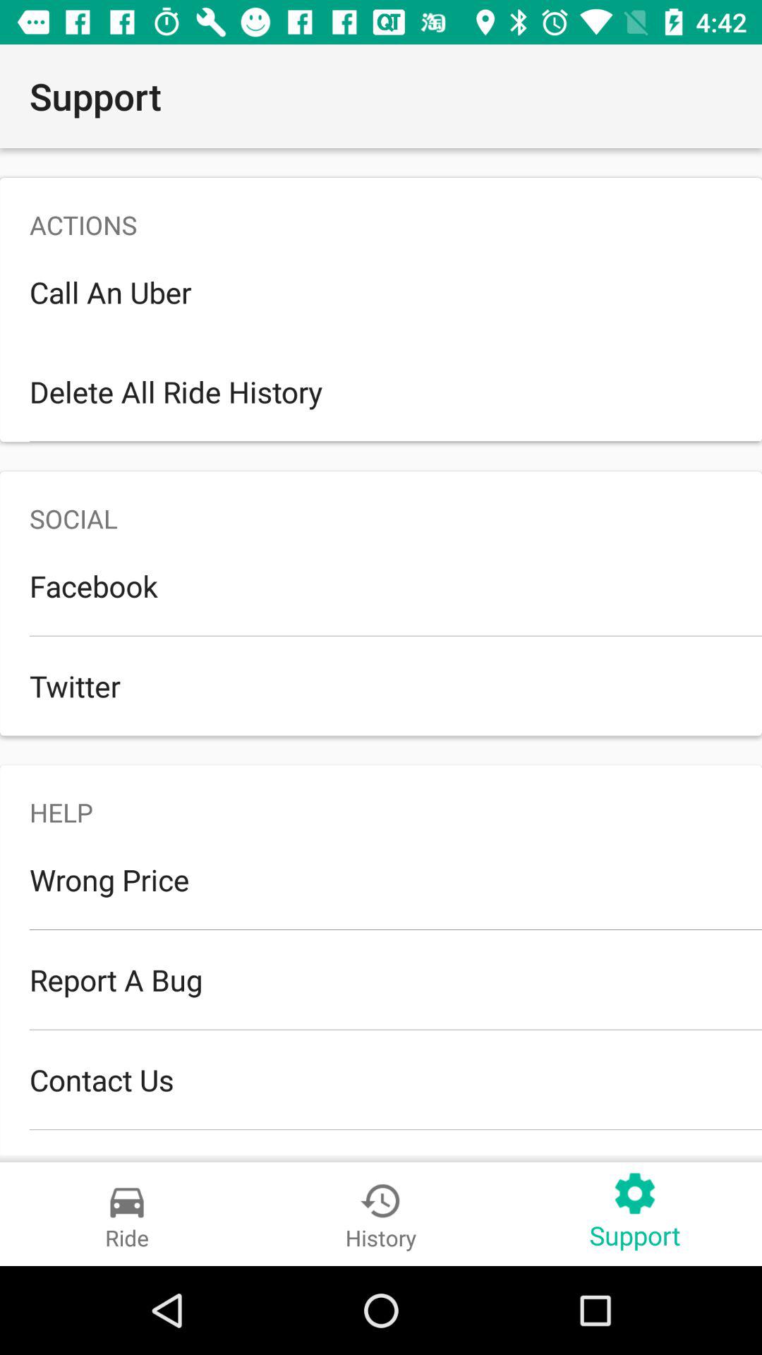 The height and width of the screenshot is (1355, 762). Describe the element at coordinates (381, 1214) in the screenshot. I see `click on the button beside ride` at that location.